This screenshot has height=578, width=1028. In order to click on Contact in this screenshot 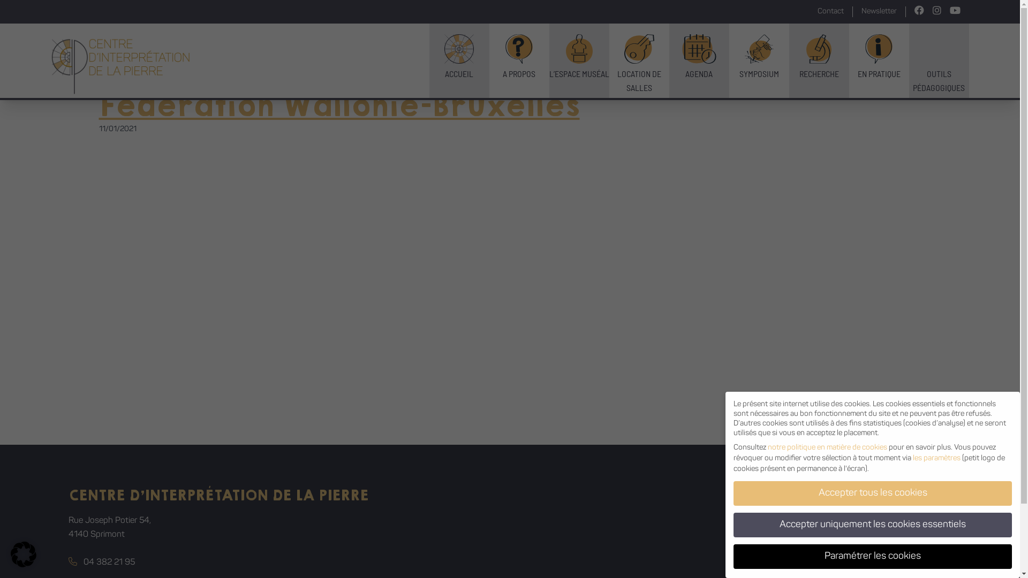, I will do `click(831, 12)`.